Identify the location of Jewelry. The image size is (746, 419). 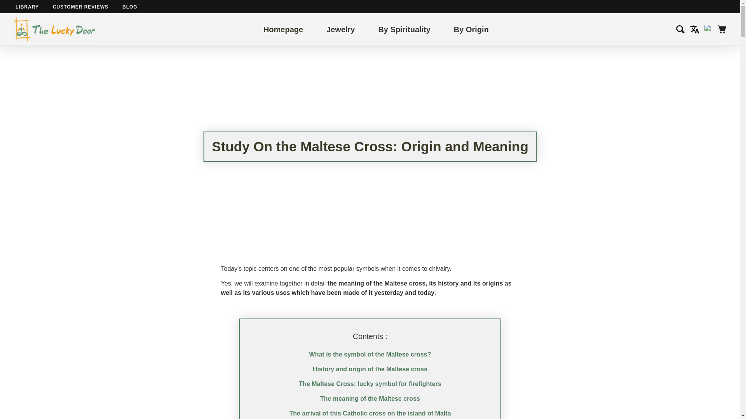
(340, 29).